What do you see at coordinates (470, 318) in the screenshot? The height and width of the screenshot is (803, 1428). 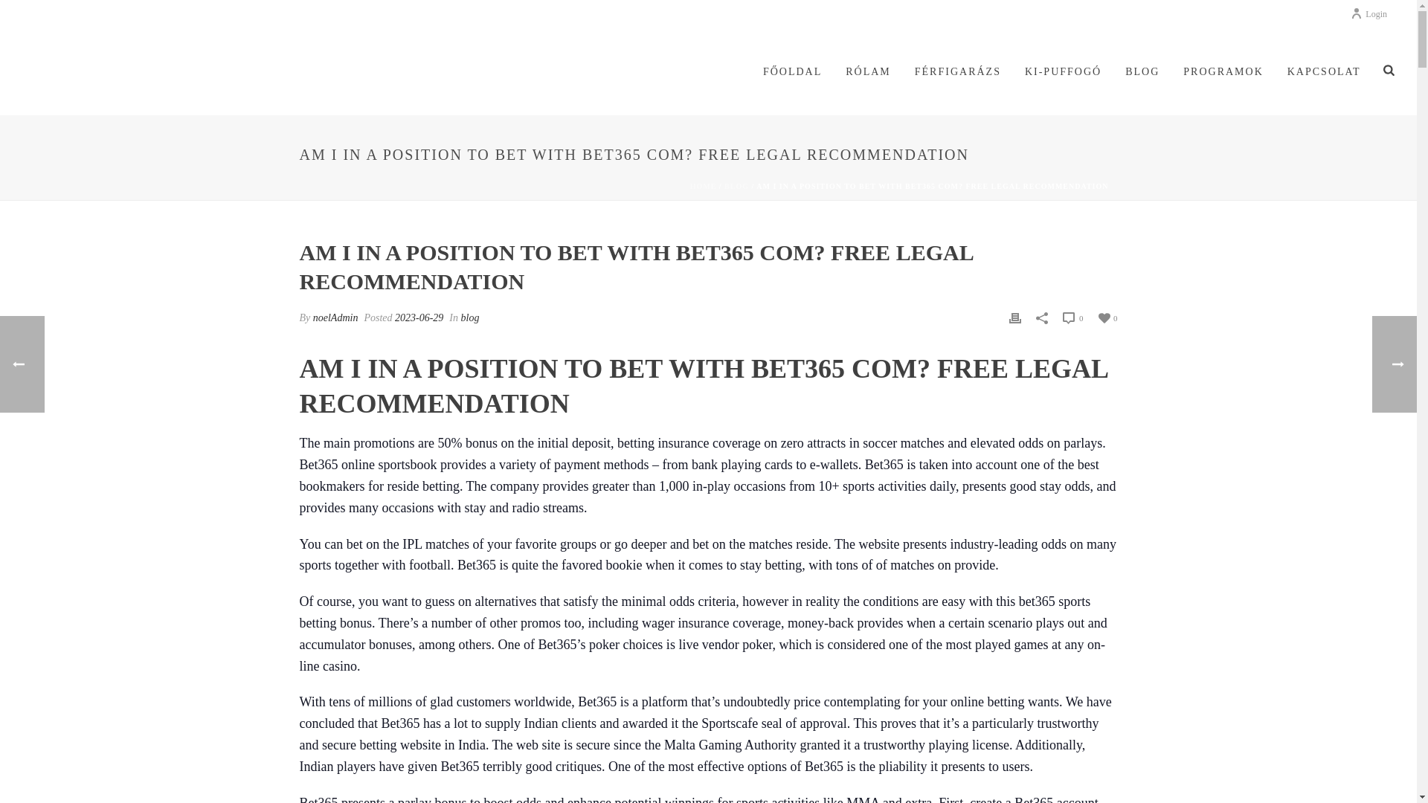 I see `blog` at bounding box center [470, 318].